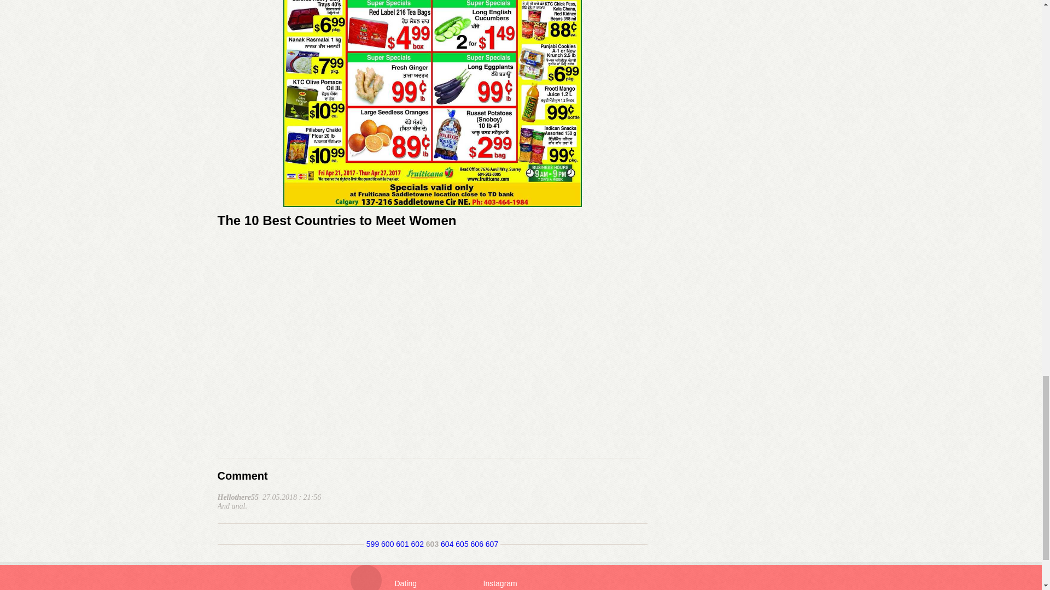 The width and height of the screenshot is (1050, 590). What do you see at coordinates (387, 544) in the screenshot?
I see `600` at bounding box center [387, 544].